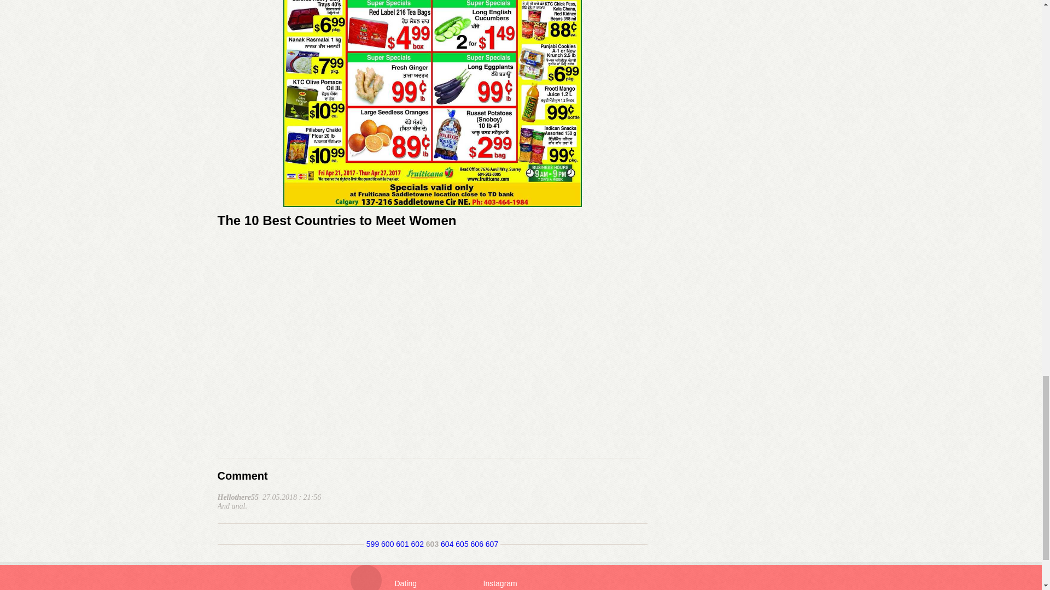 The width and height of the screenshot is (1050, 590). What do you see at coordinates (387, 544) in the screenshot?
I see `600` at bounding box center [387, 544].